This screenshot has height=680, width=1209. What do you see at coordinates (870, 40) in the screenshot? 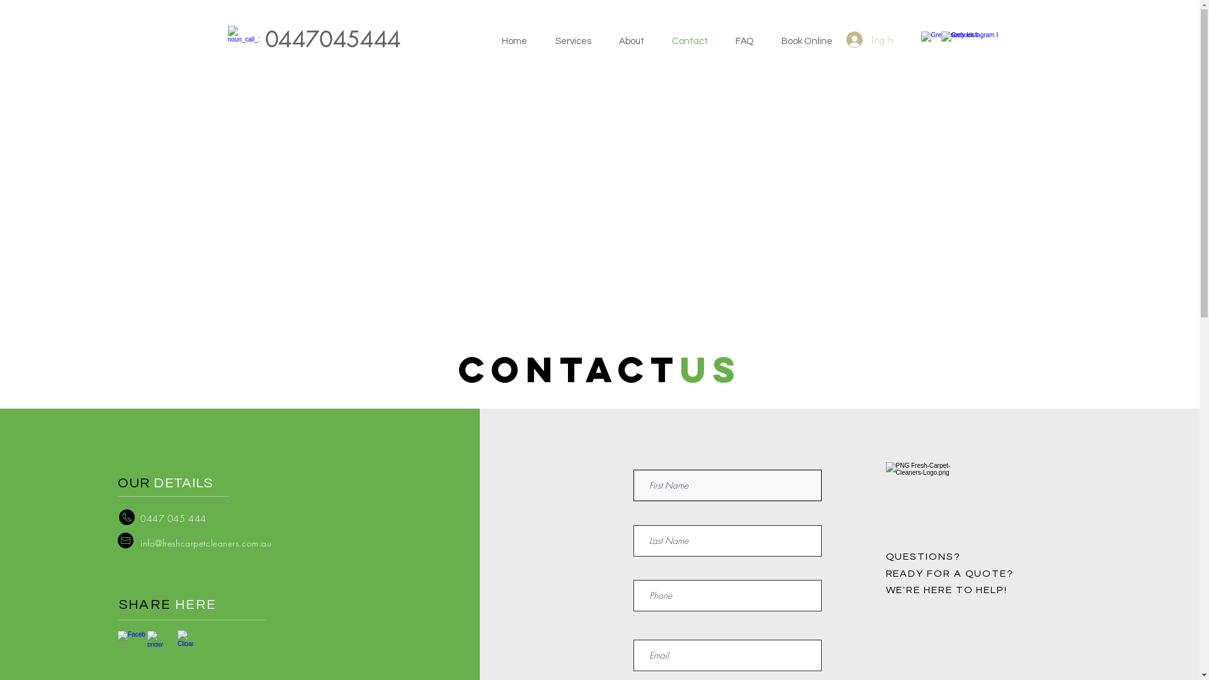
I see `Log In` at bounding box center [870, 40].